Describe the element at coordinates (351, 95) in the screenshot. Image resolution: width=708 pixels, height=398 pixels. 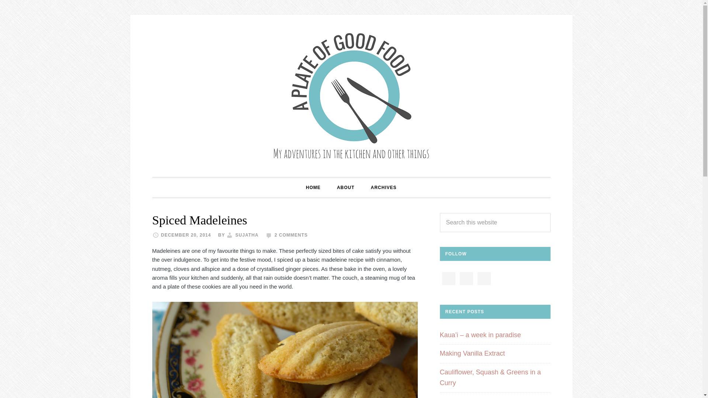
I see `A PLATE OF GOOD FOOD` at that location.